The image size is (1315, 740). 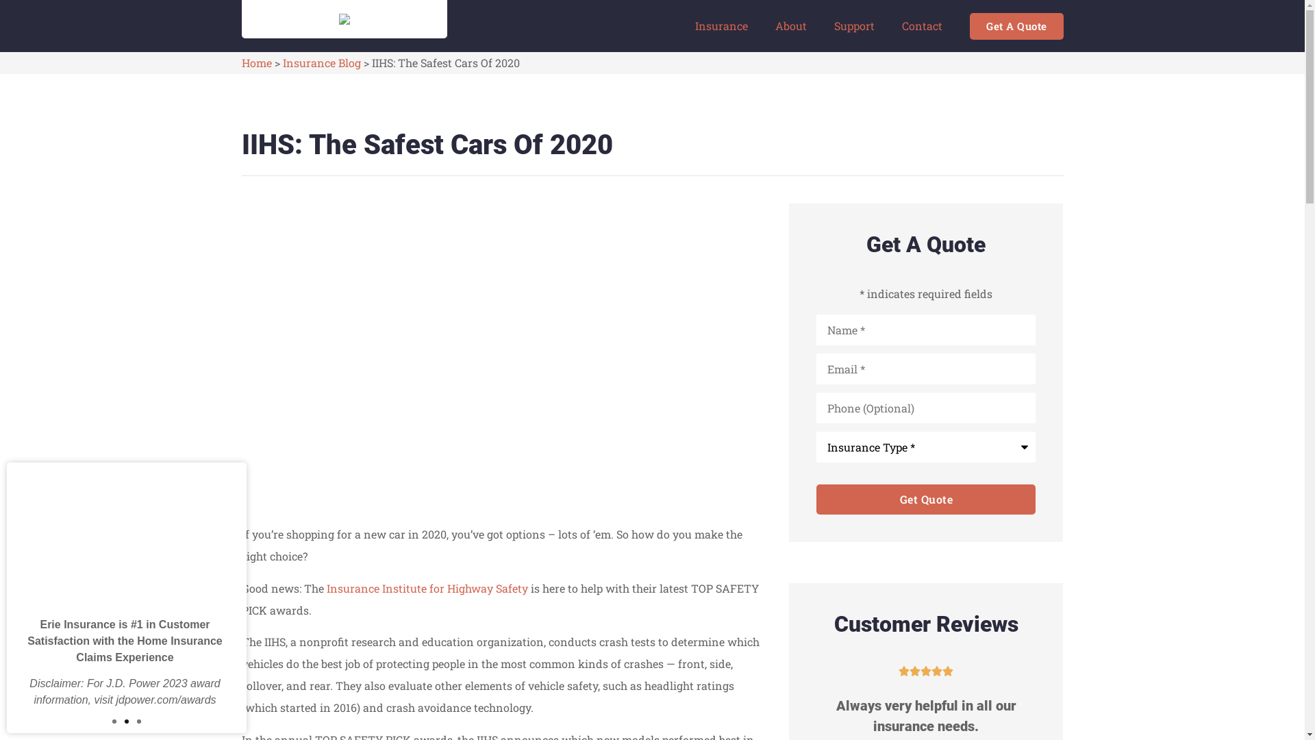 What do you see at coordinates (501, 349) in the screenshot?
I see `car-shopping-large-1` at bounding box center [501, 349].